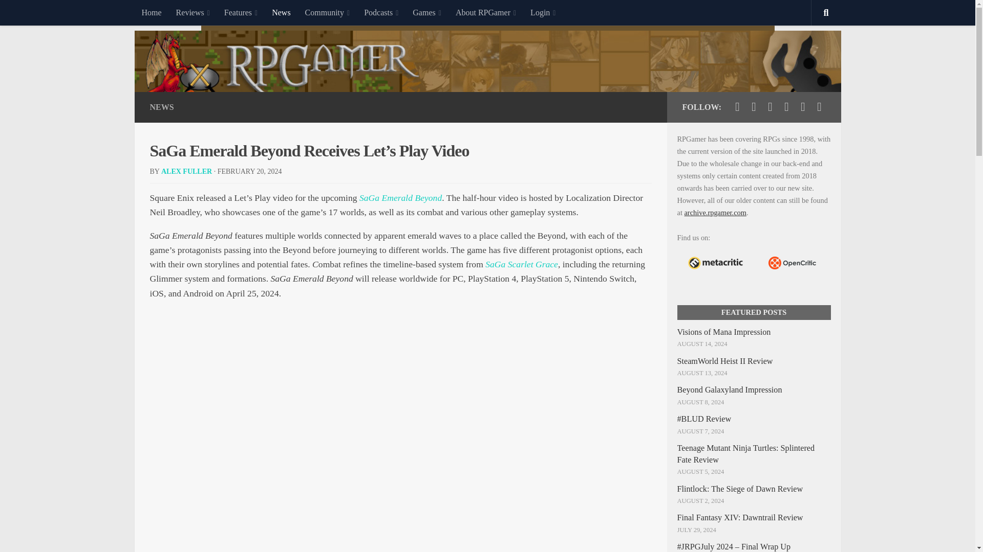 This screenshot has width=983, height=552. What do you see at coordinates (786, 106) in the screenshot?
I see `Follow us on Twitch` at bounding box center [786, 106].